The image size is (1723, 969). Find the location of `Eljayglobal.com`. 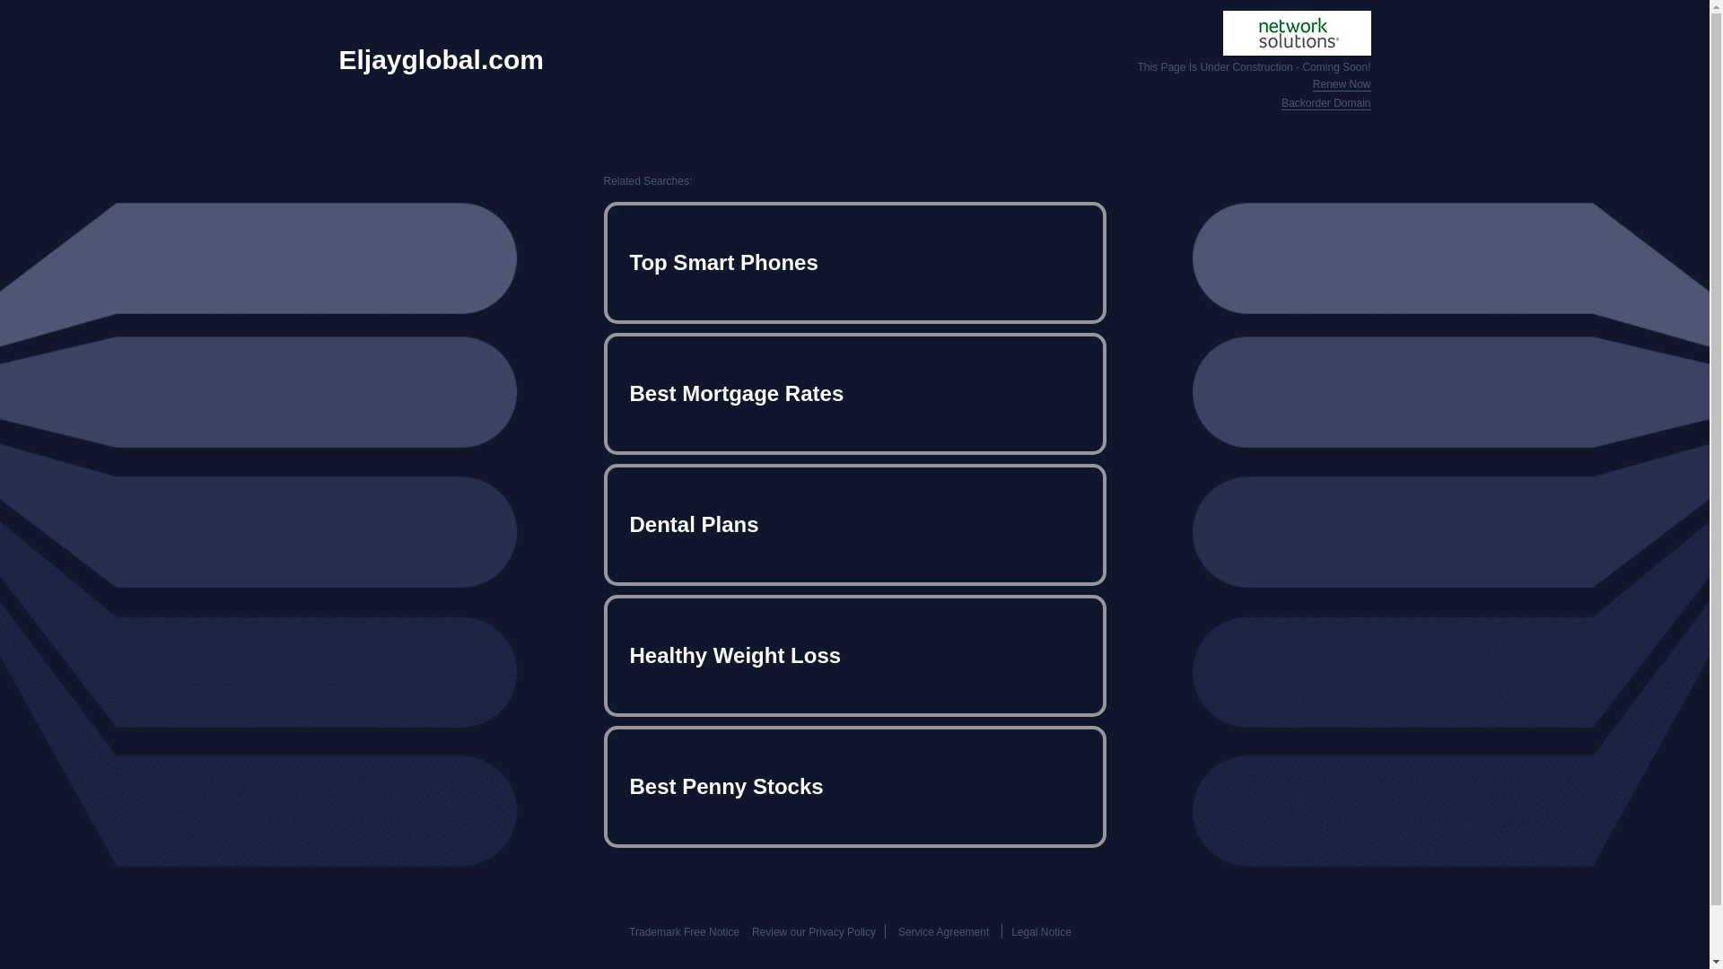

Eljayglobal.com is located at coordinates (442, 59).